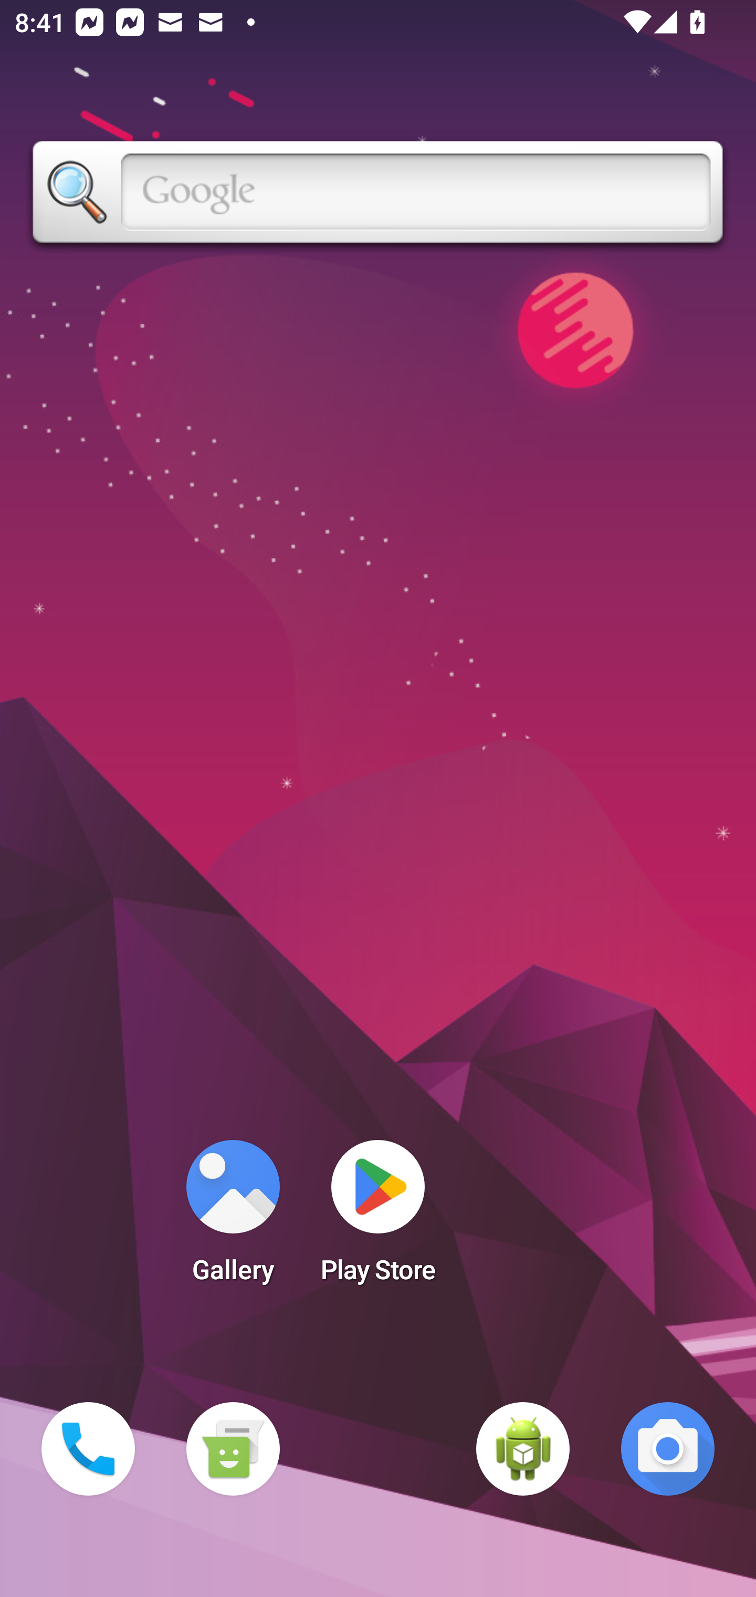  I want to click on WebView Browser Tester, so click(523, 1449).